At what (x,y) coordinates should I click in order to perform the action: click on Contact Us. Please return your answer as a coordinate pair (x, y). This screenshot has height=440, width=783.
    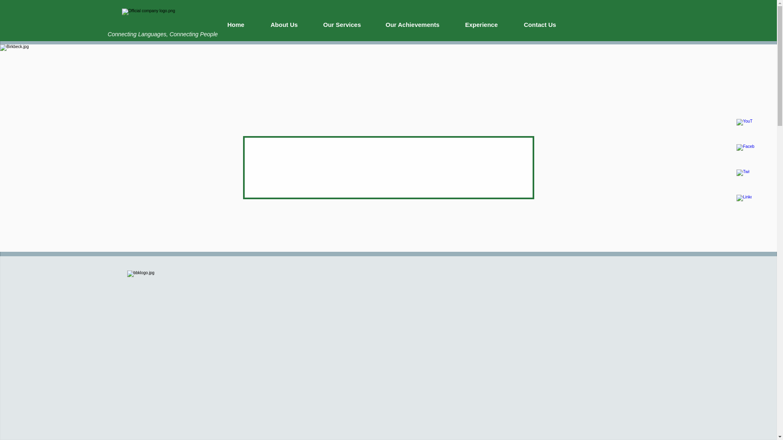
    Looking at the image, I should click on (546, 24).